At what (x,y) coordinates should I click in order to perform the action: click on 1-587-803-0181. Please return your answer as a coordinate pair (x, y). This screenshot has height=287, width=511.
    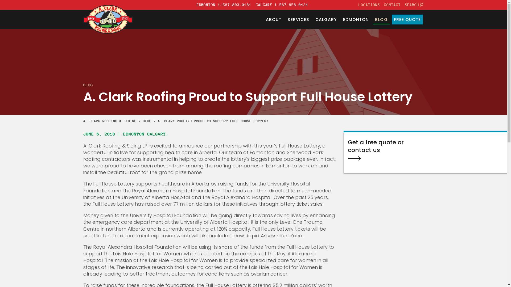
    Looking at the image, I should click on (235, 5).